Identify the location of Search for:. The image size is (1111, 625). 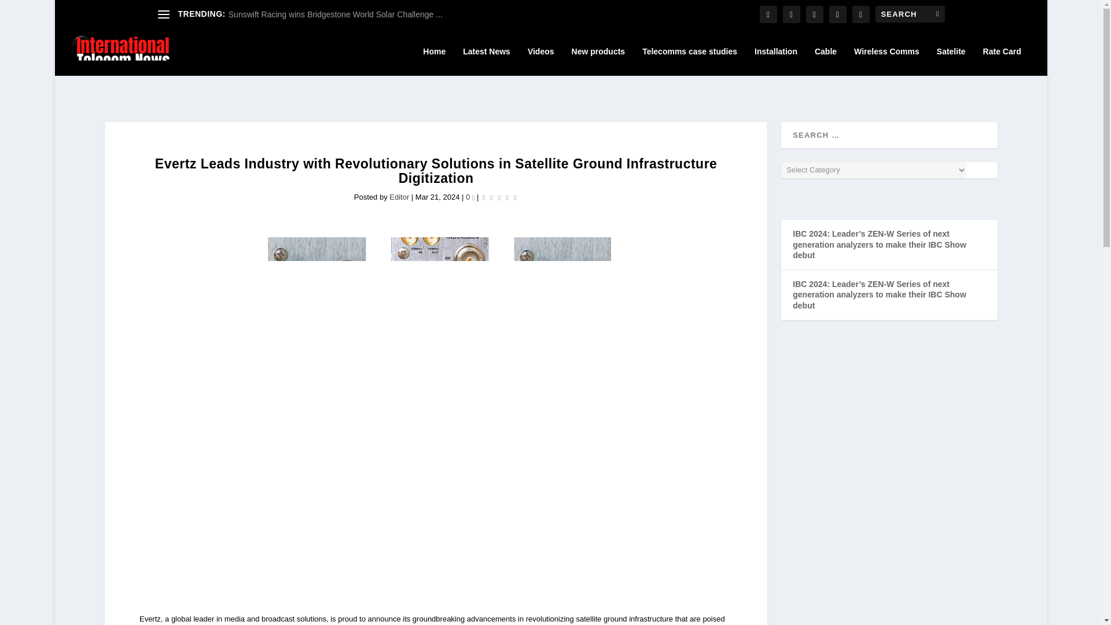
(910, 14).